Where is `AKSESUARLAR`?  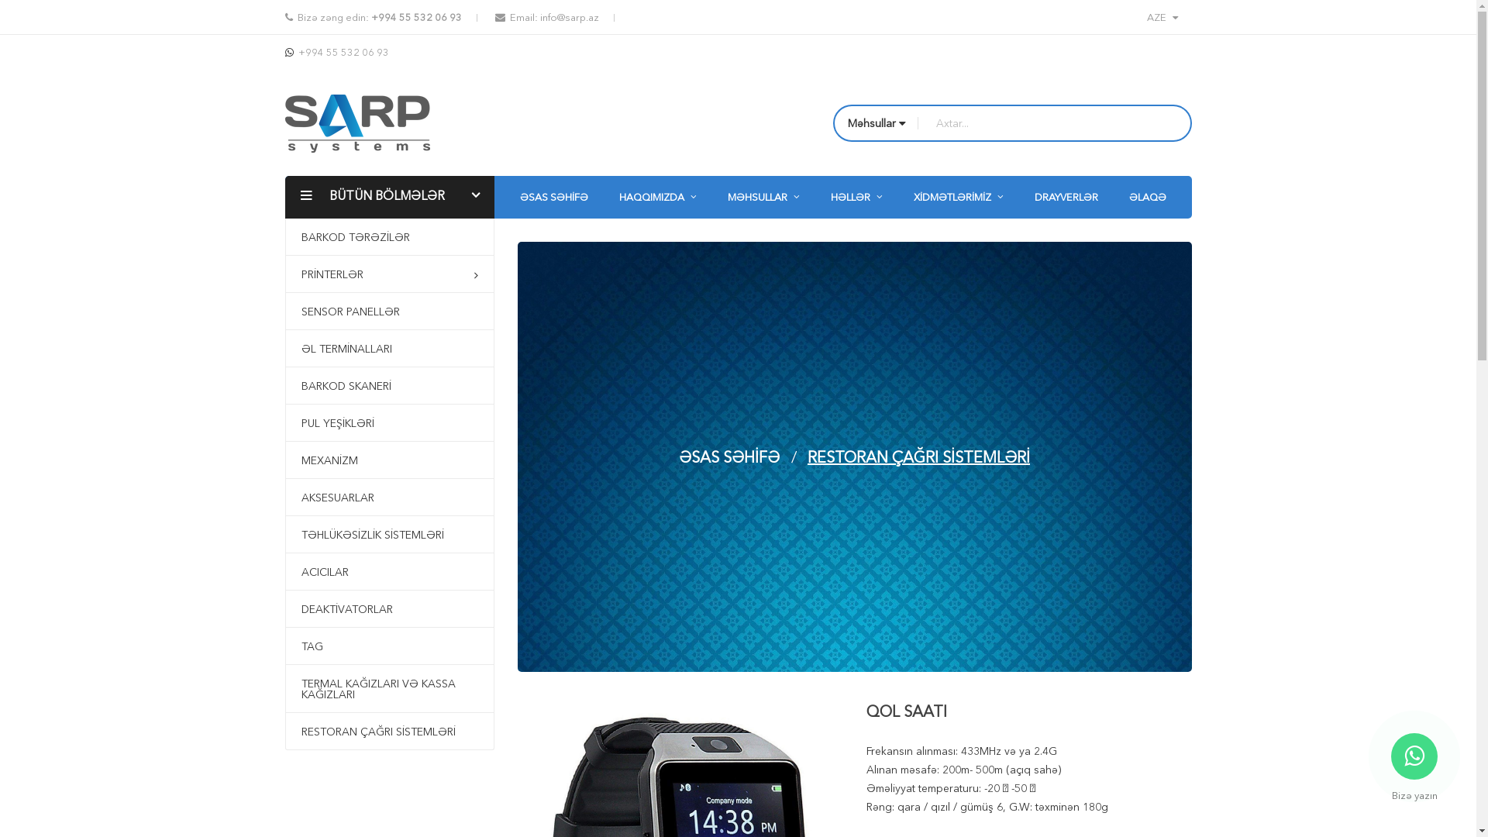
AKSESUARLAR is located at coordinates (389, 498).